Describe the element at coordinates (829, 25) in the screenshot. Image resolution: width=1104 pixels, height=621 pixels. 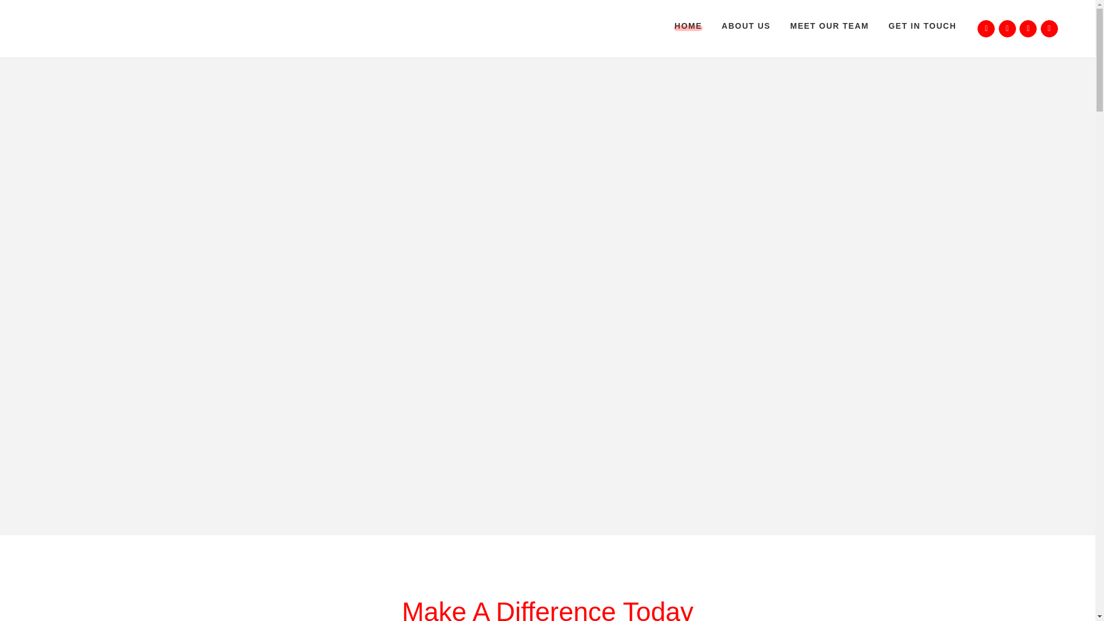
I see `MEET OUR TEAM` at that location.